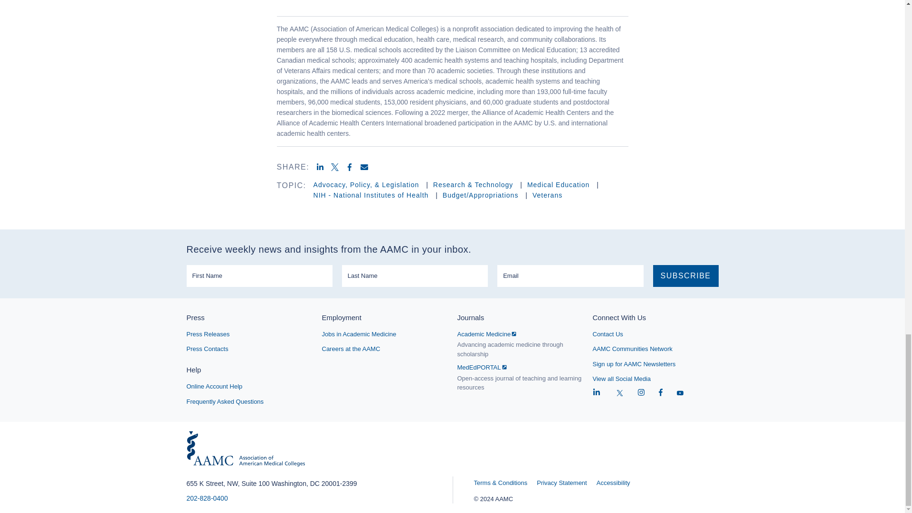 Image resolution: width=912 pixels, height=513 pixels. Describe the element at coordinates (415, 275) in the screenshot. I see `Last Name:` at that location.